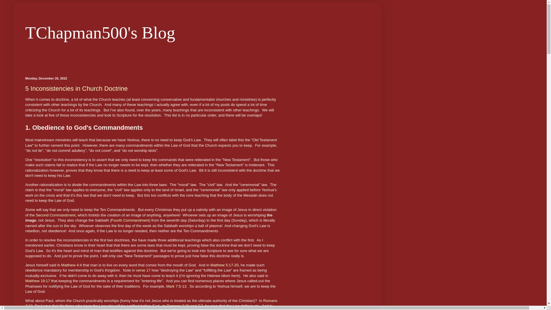 This screenshot has width=551, height=310. I want to click on Romans 2:13, so click(151, 303).